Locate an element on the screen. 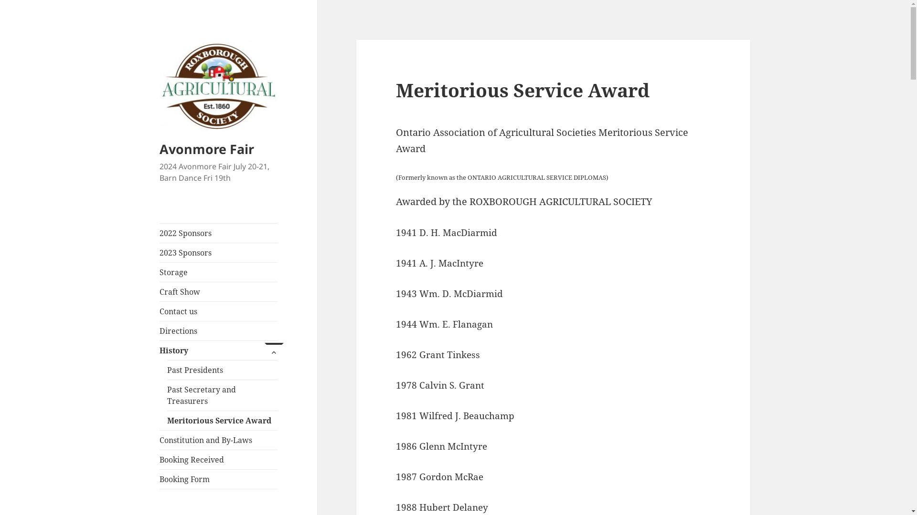 The width and height of the screenshot is (917, 515). 2023 Sponsors is located at coordinates (219, 253).